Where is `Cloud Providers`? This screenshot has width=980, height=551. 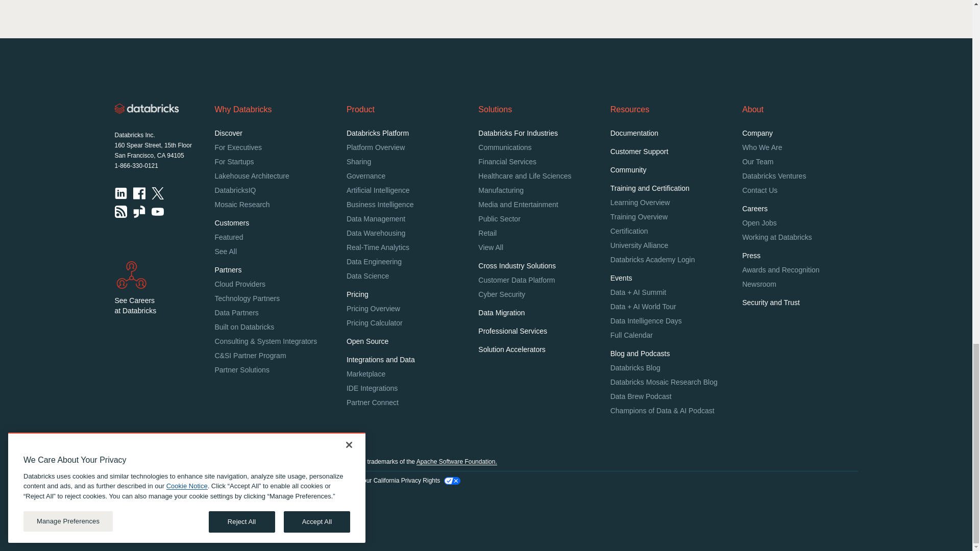
Cloud Providers is located at coordinates (240, 284).